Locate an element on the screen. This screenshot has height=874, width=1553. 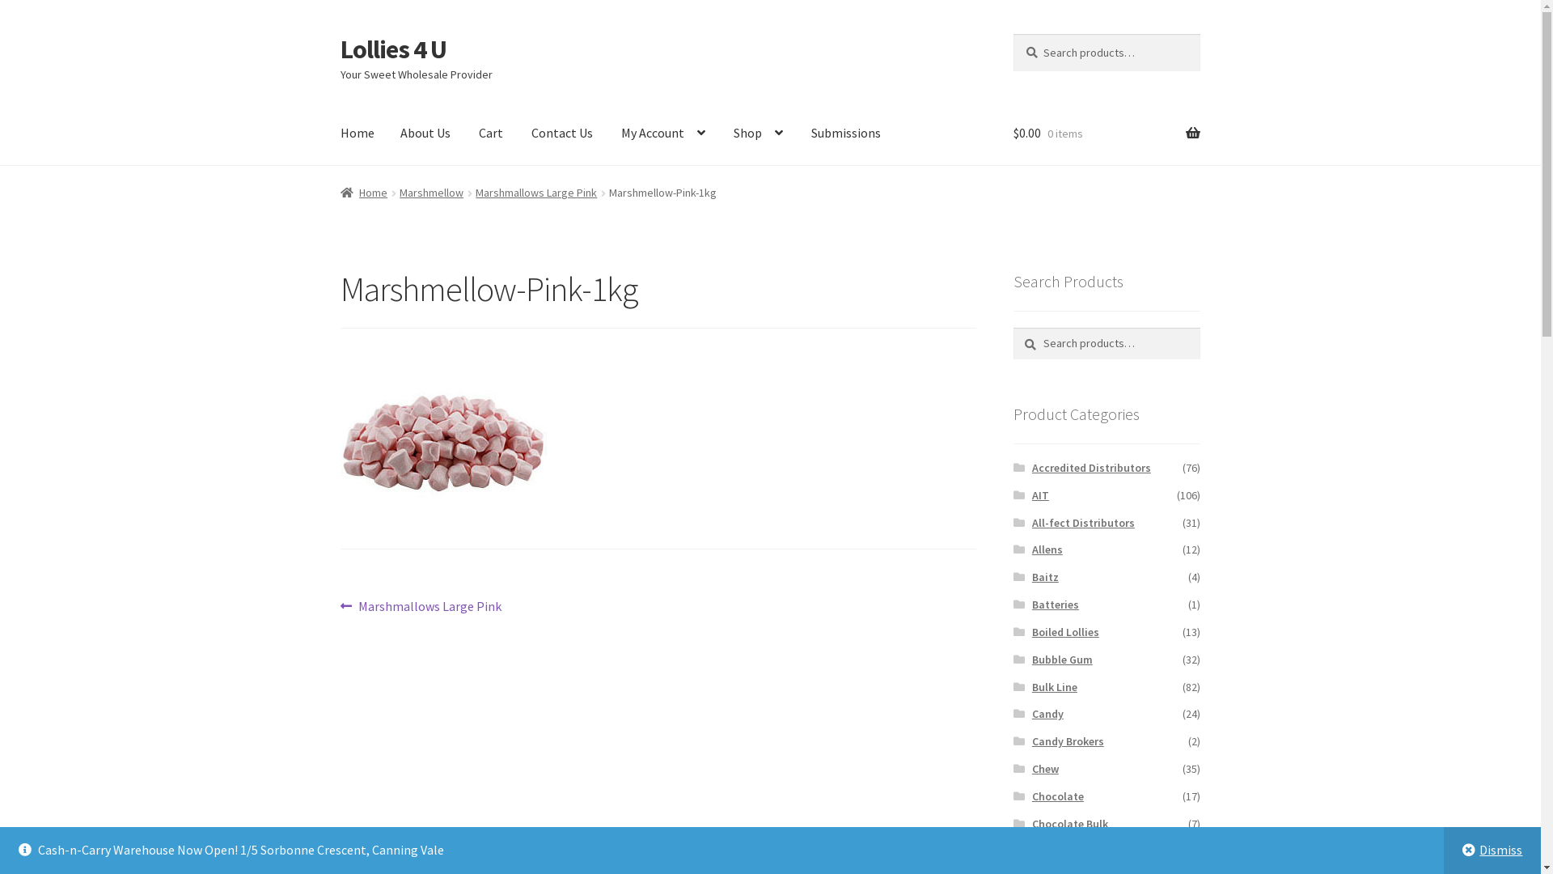
Allens is located at coordinates (1047, 549).